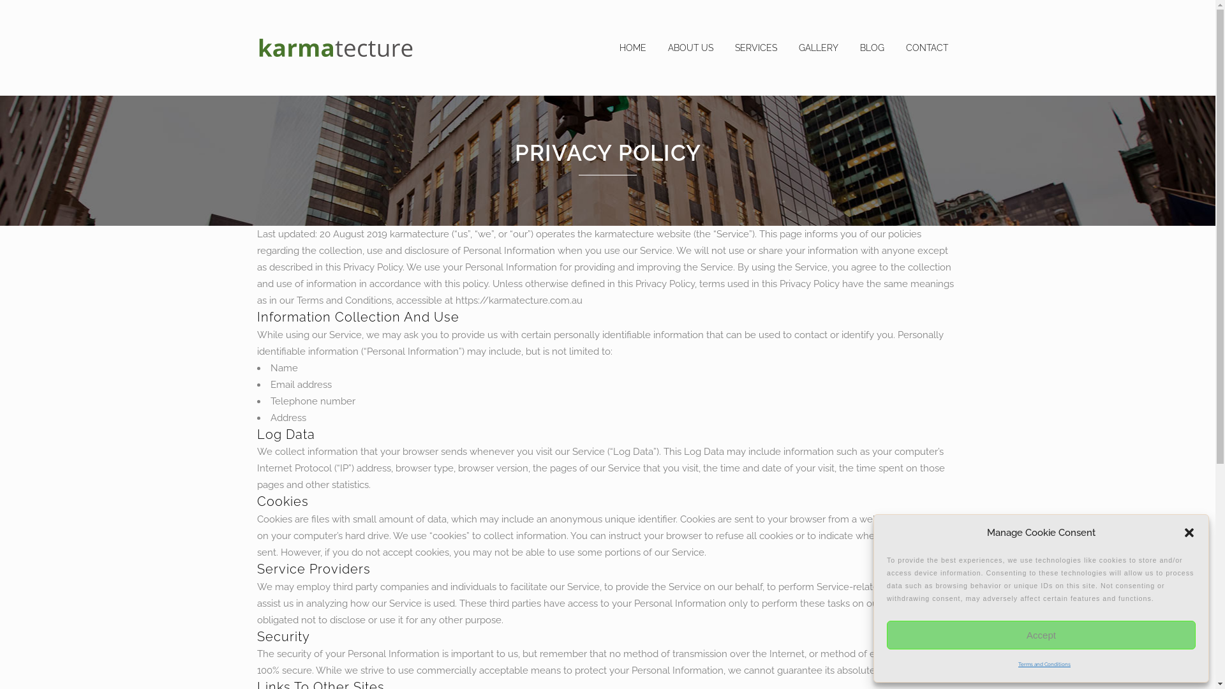  What do you see at coordinates (926, 48) in the screenshot?
I see `CONTACT` at bounding box center [926, 48].